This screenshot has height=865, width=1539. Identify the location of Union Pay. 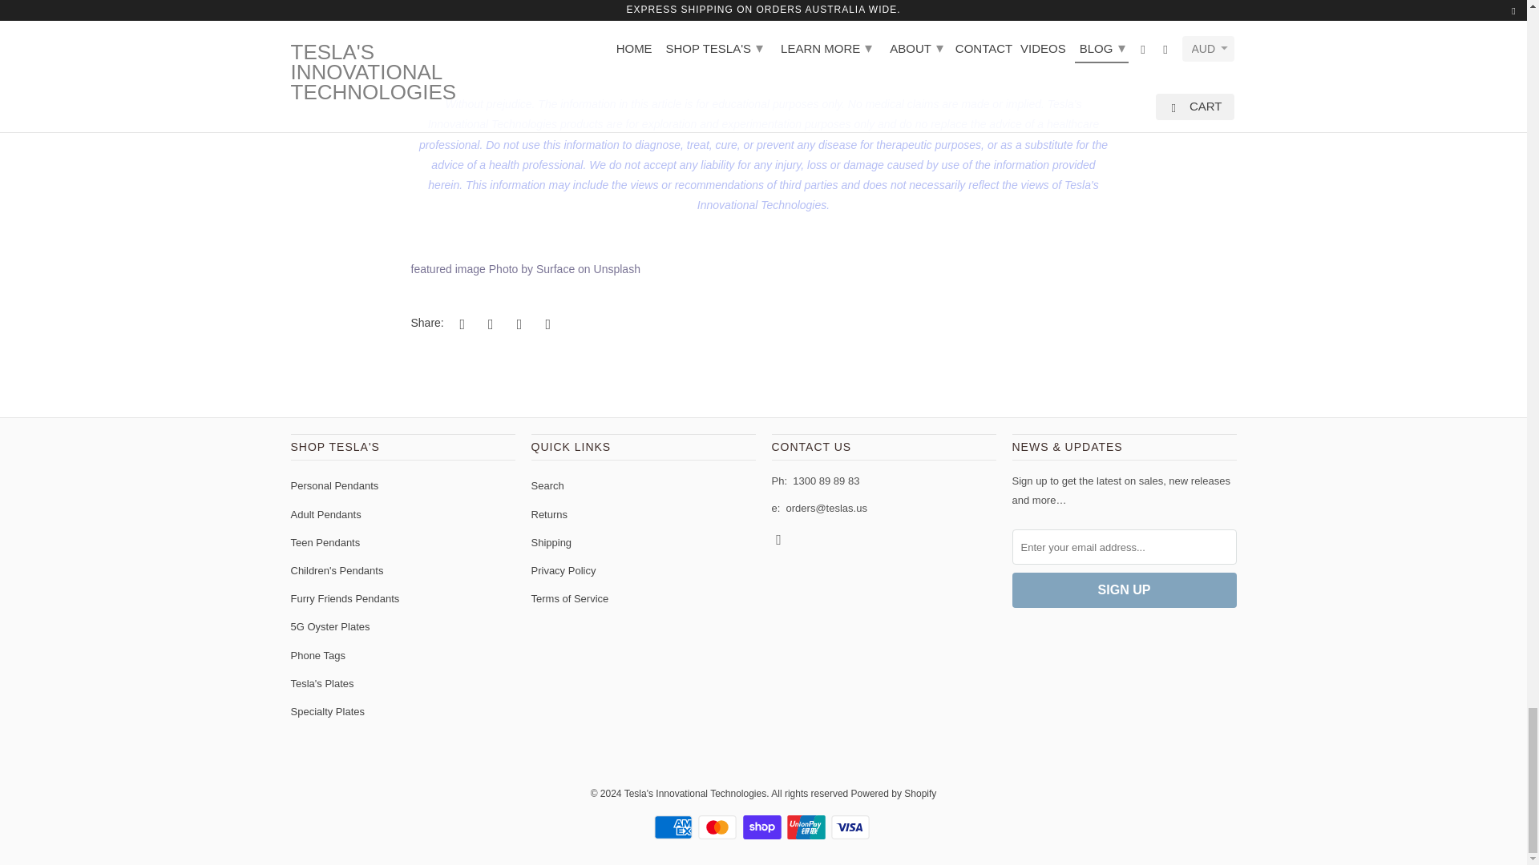
(808, 827).